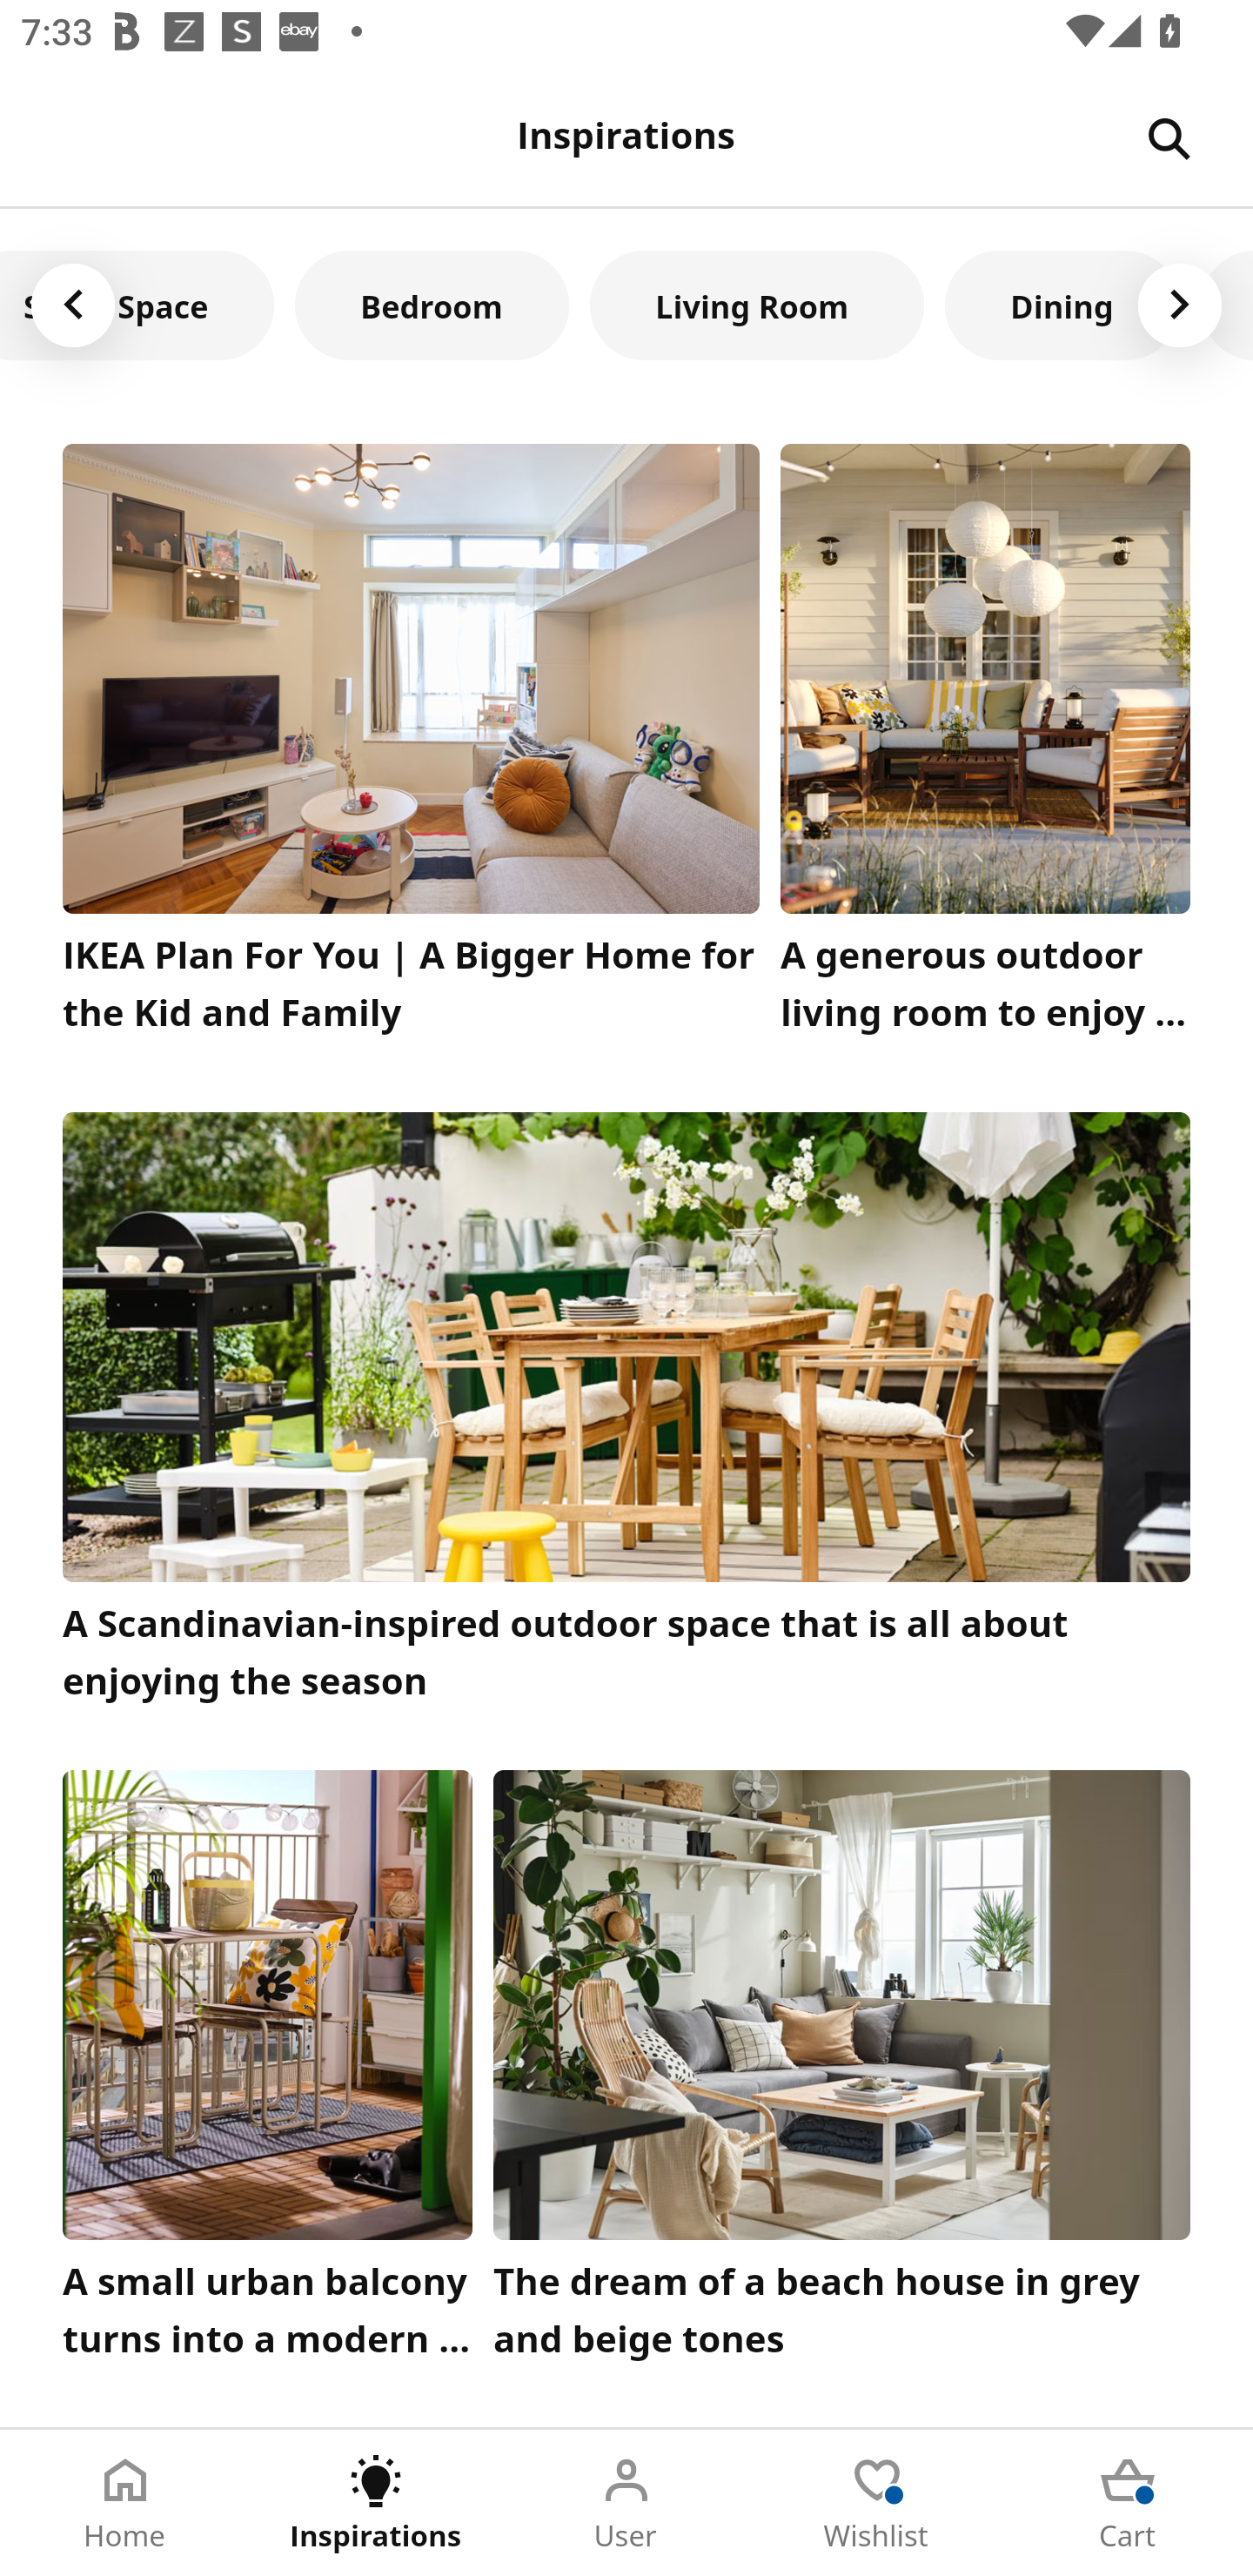 This screenshot has height=2576, width=1253. I want to click on Living Room , so click(757, 305).